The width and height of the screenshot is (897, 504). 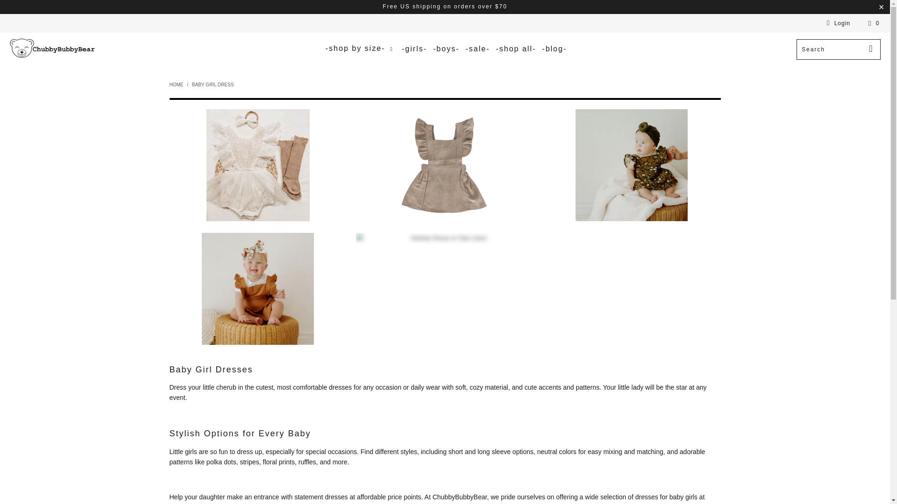 I want to click on ChubbyBubbyBear, so click(x=52, y=49).